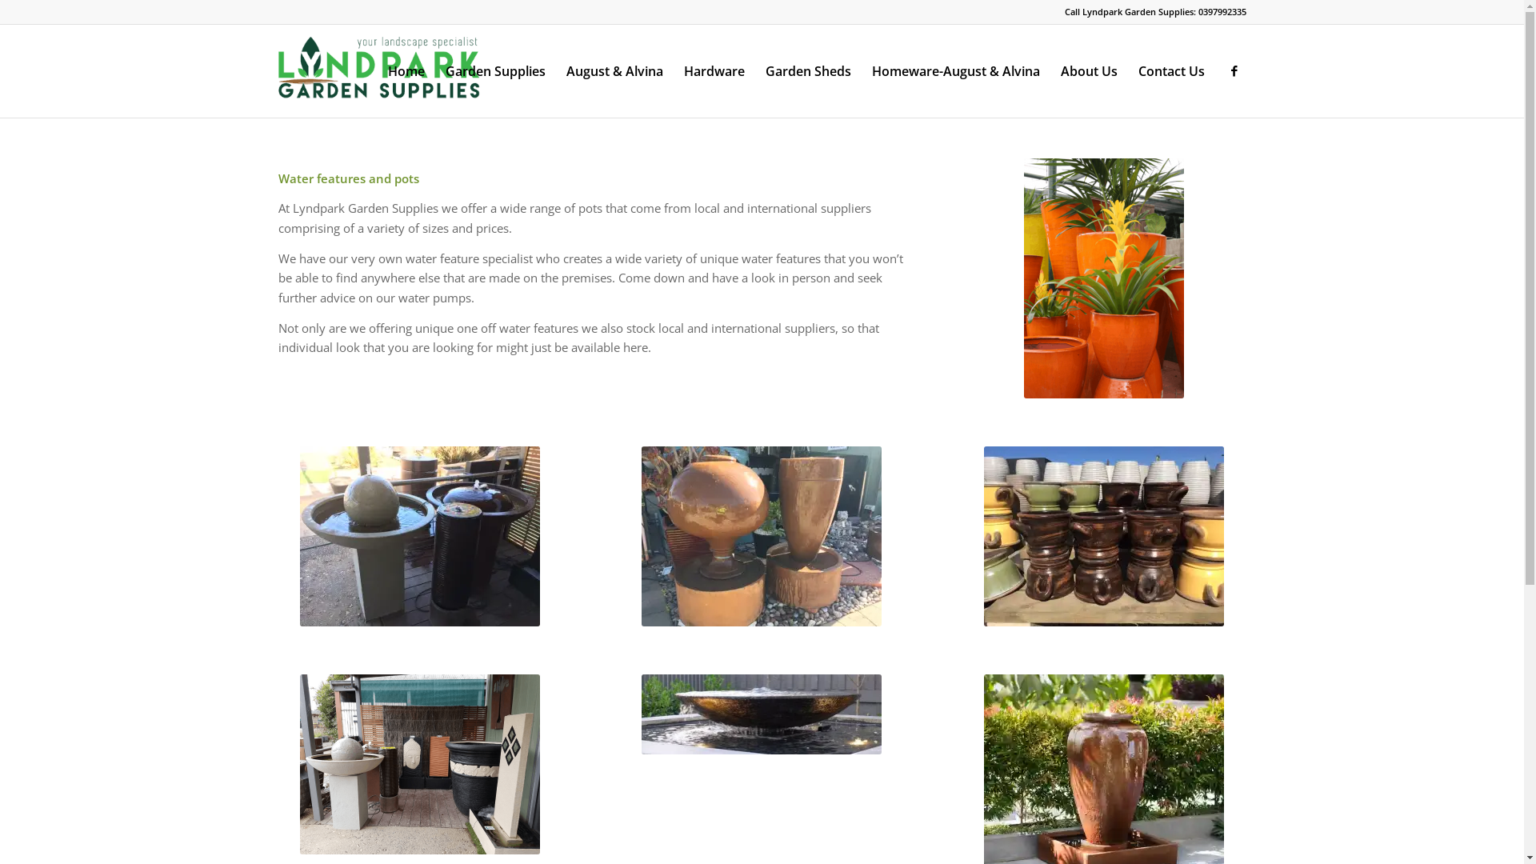 This screenshot has width=1536, height=864. Describe the element at coordinates (1171, 71) in the screenshot. I see `Contact Us` at that location.